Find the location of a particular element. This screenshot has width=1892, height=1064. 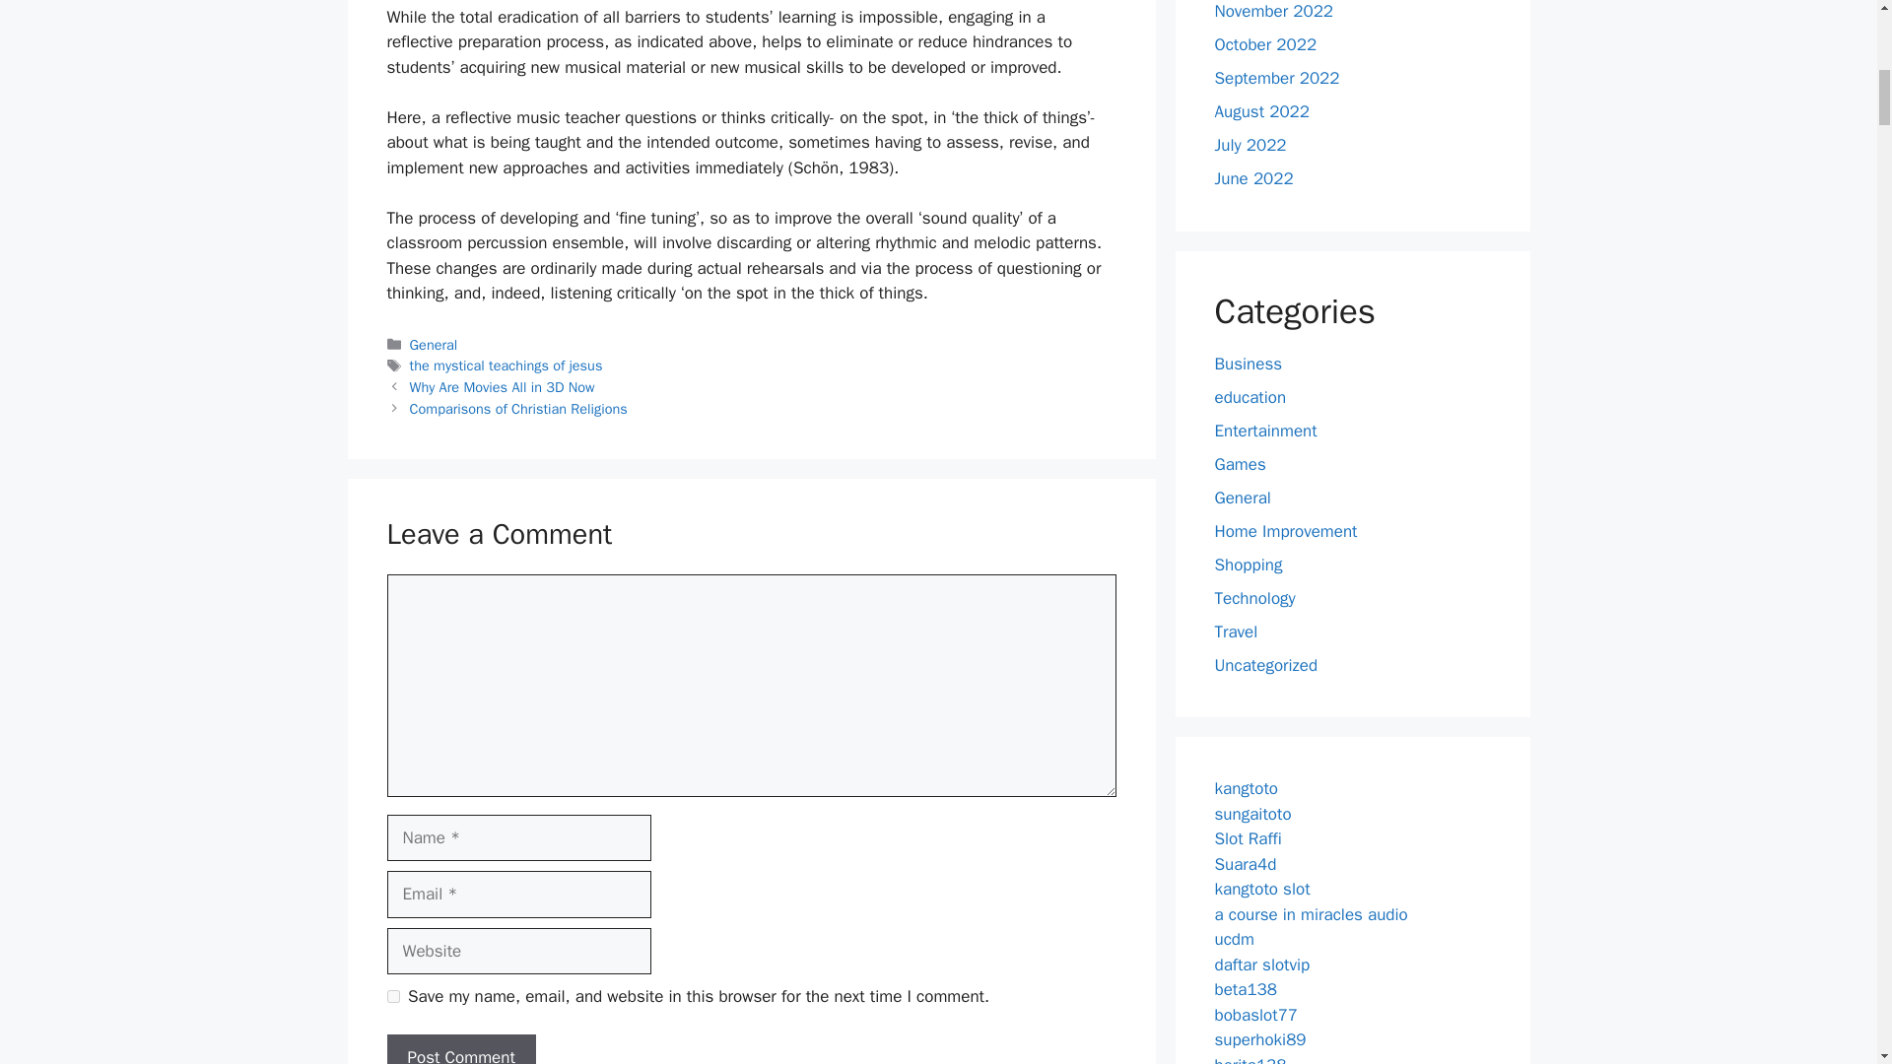

the mystical teachings of jesus is located at coordinates (507, 365).